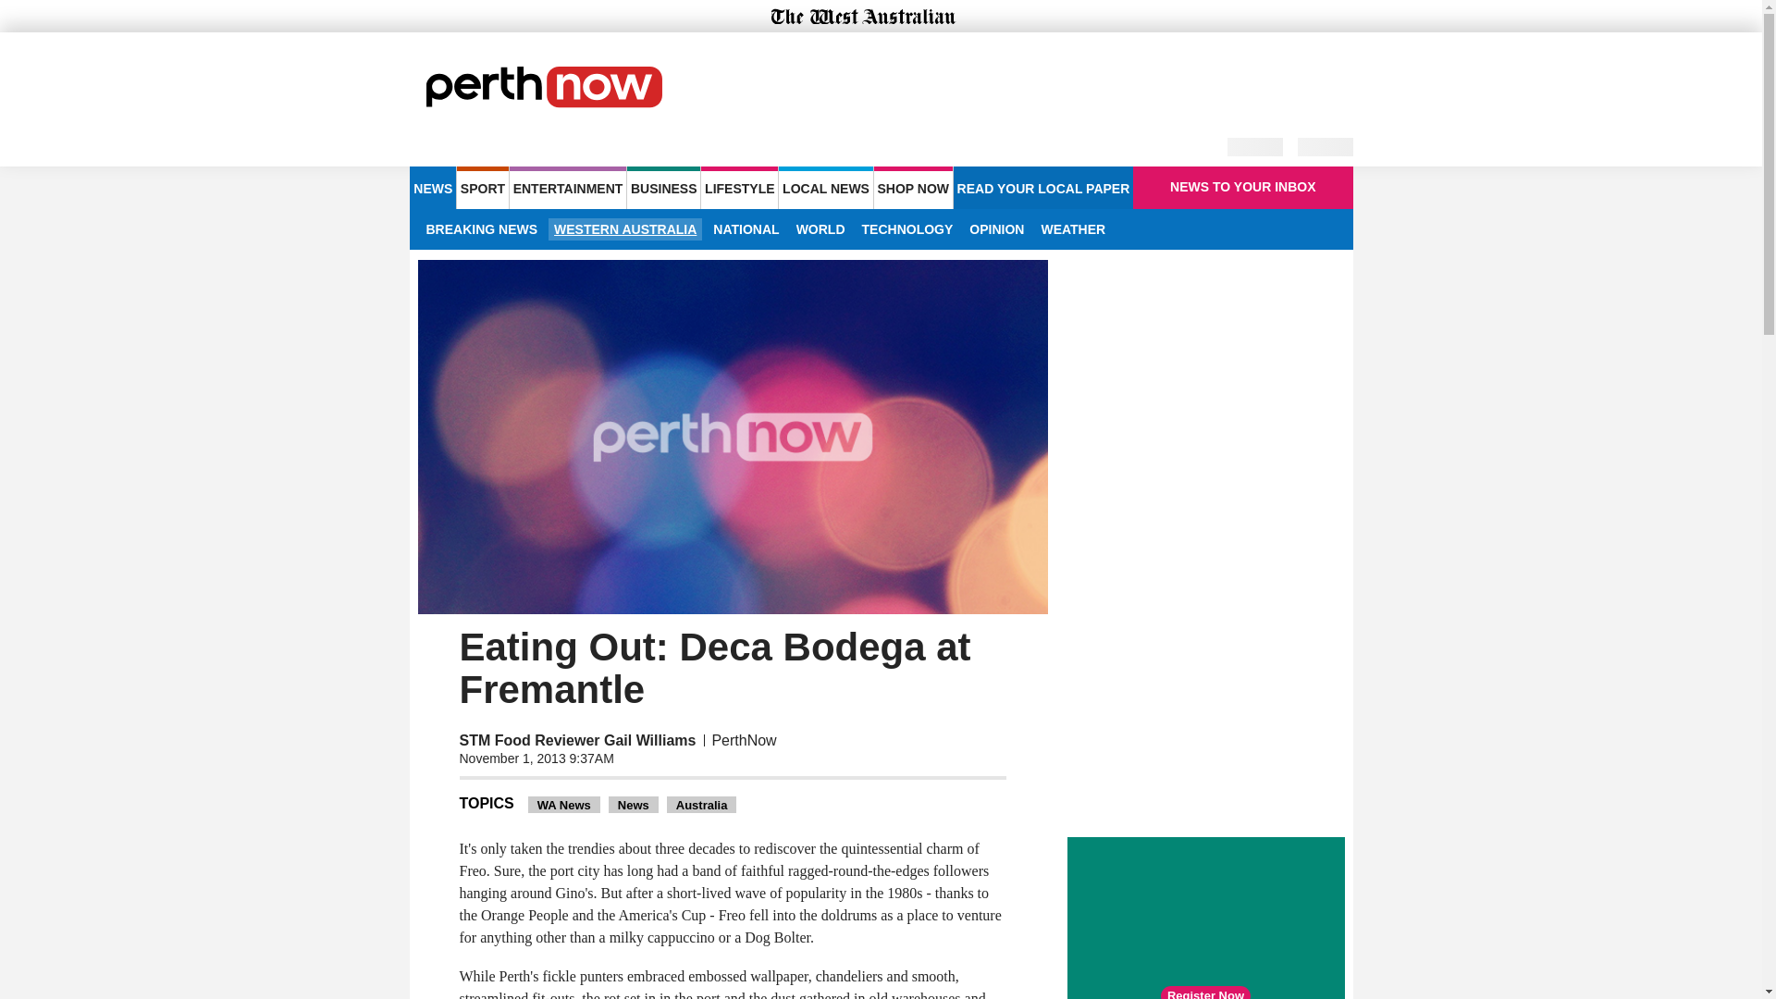 The image size is (1776, 999). Describe the element at coordinates (432, 187) in the screenshot. I see `NEWS` at that location.